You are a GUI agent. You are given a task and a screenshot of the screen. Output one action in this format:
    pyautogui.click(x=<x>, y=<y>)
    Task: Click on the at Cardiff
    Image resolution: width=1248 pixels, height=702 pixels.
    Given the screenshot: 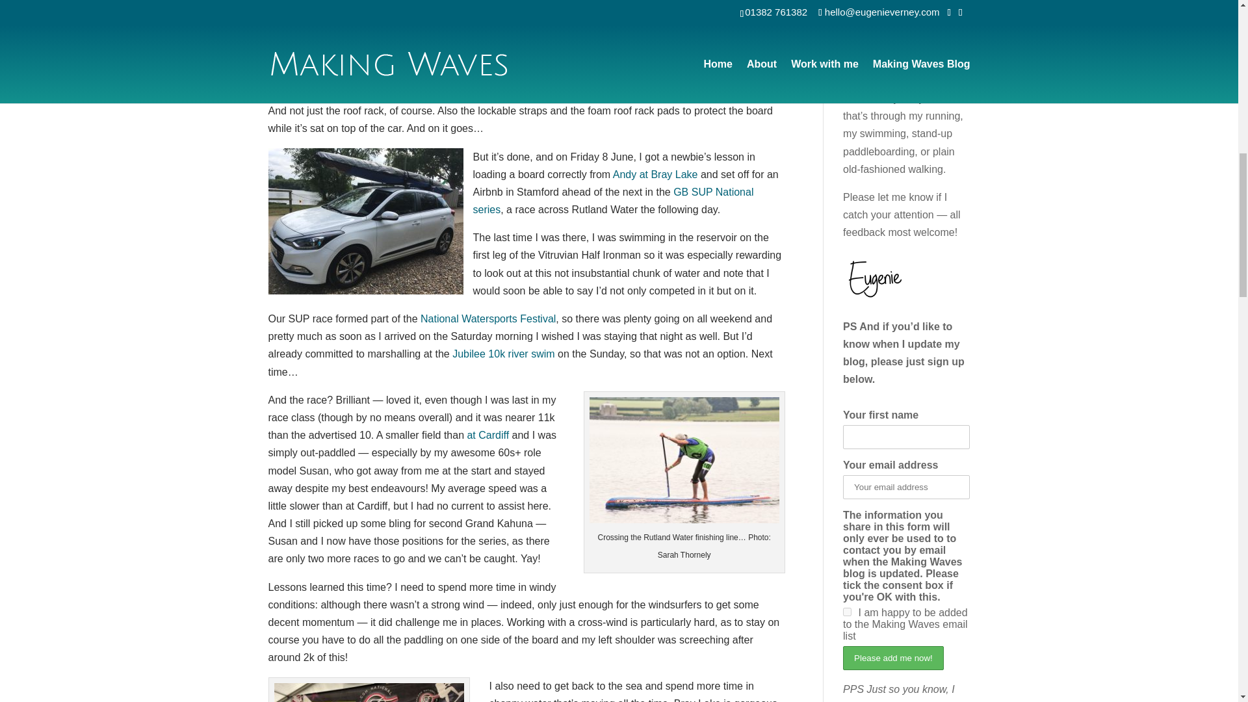 What is the action you would take?
    pyautogui.click(x=487, y=435)
    